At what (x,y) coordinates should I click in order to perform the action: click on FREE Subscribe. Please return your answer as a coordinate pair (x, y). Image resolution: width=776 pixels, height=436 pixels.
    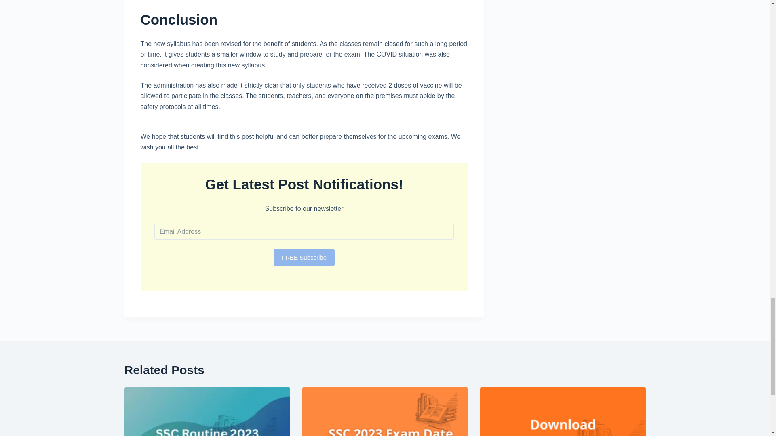
    Looking at the image, I should click on (304, 257).